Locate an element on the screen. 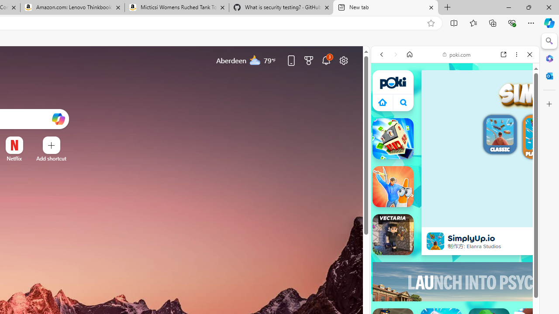  Show More Shooting Games is located at coordinates (508, 242).